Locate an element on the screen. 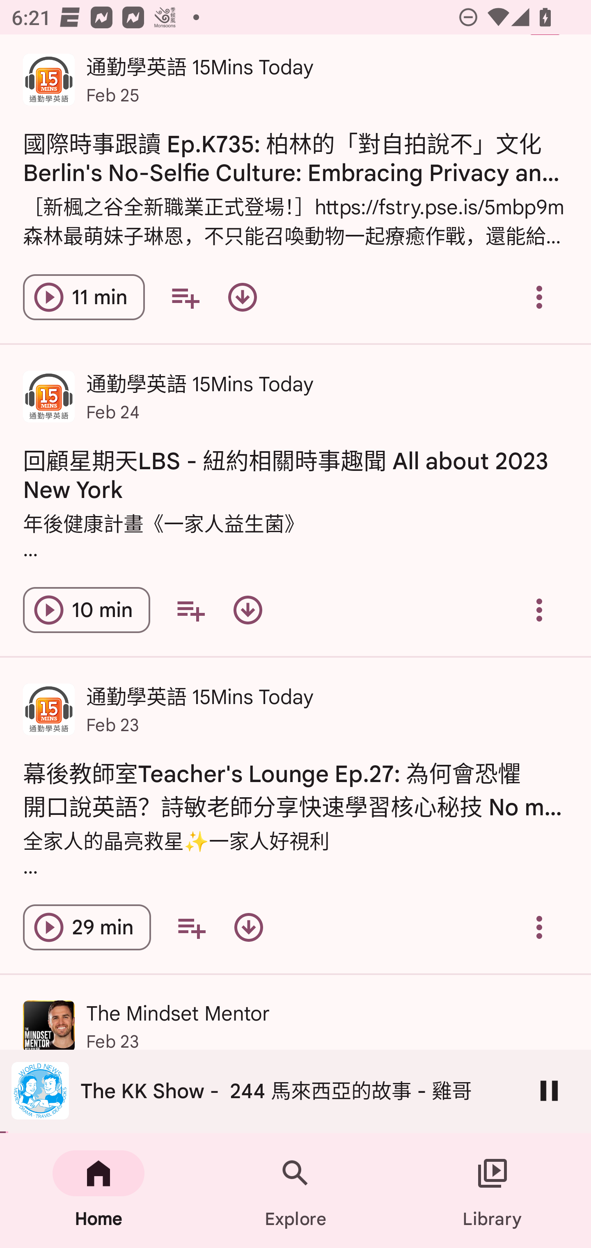  Library is located at coordinates (492, 1191).